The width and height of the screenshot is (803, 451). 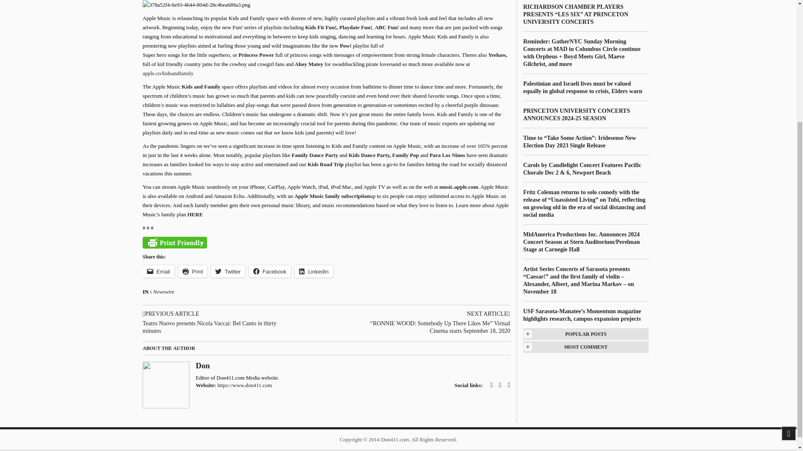 I want to click on Click to share on LinkedIn, so click(x=314, y=271).